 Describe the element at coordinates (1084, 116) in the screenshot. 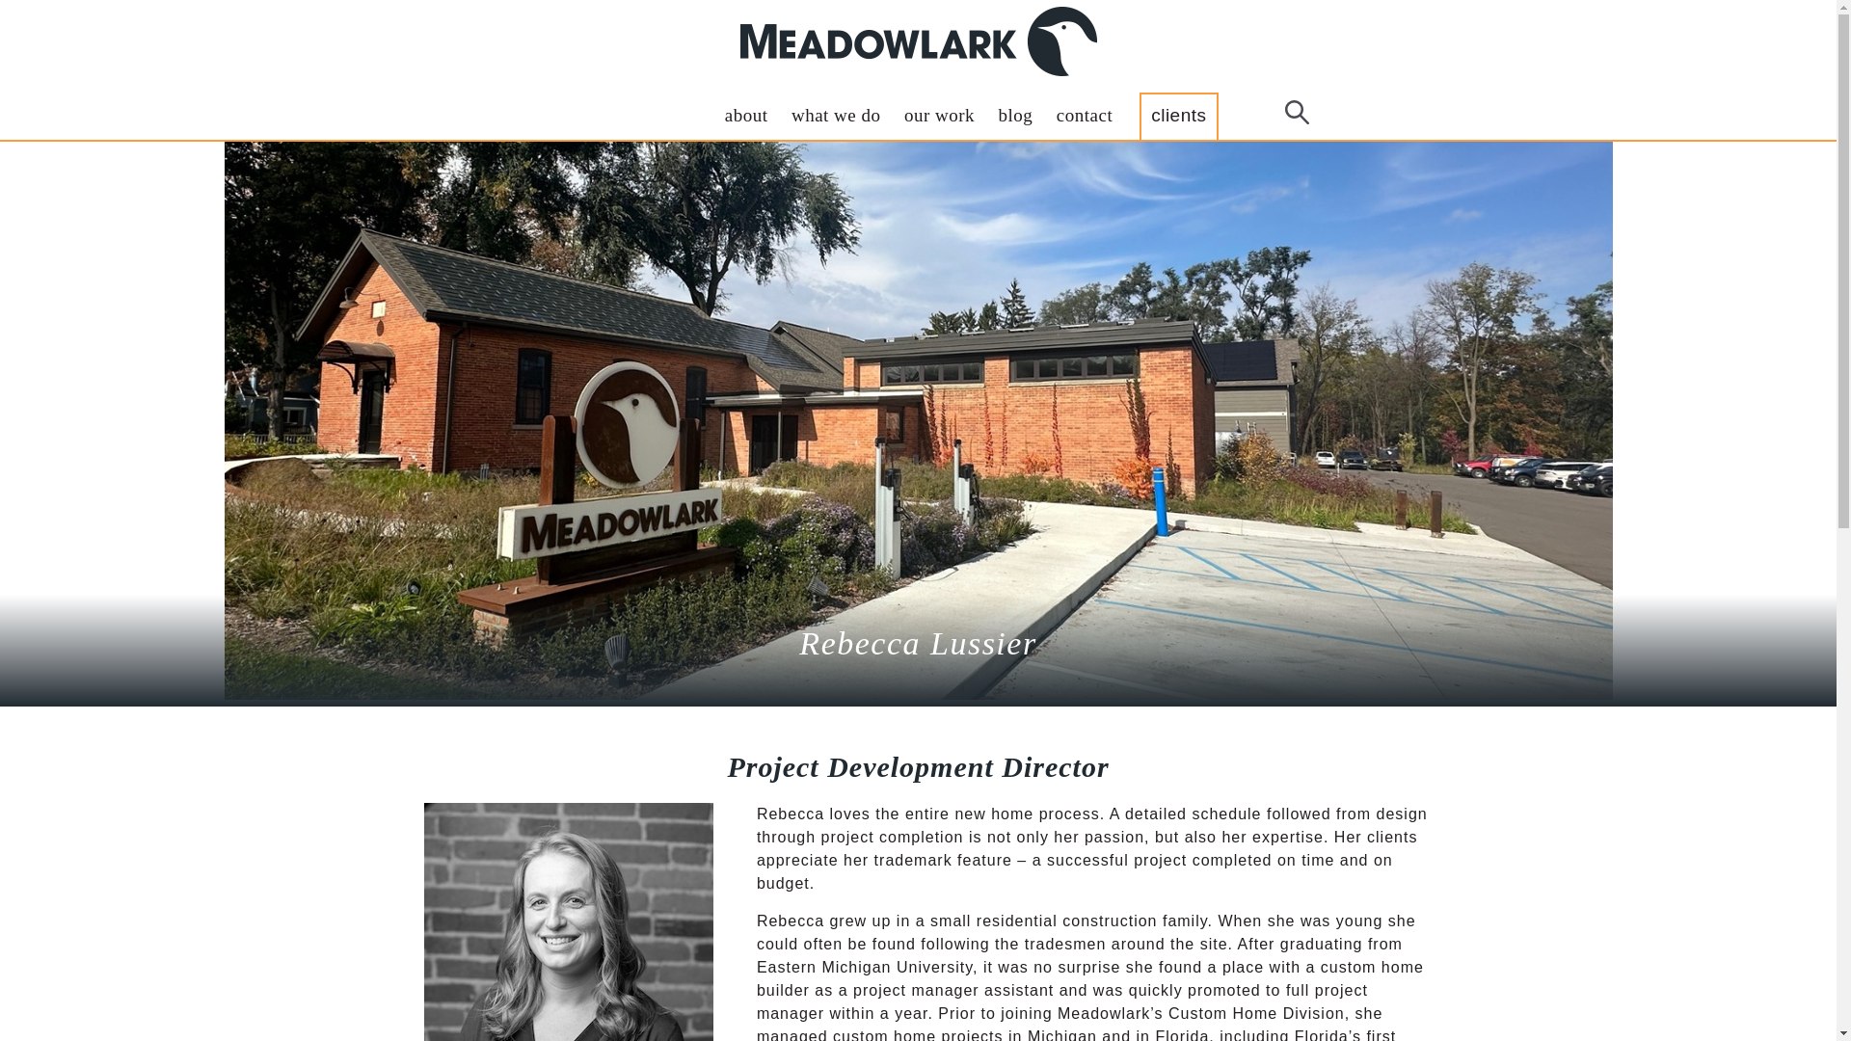

I see `contact` at that location.